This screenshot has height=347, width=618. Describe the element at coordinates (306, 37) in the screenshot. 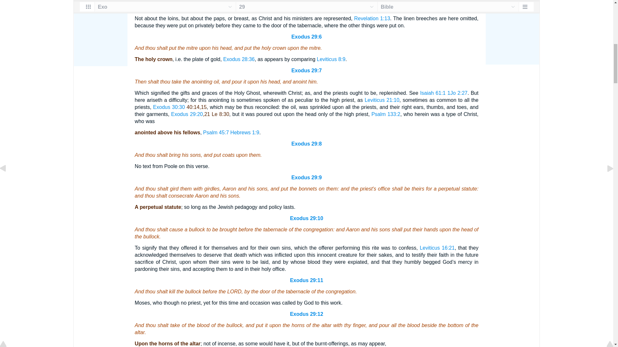

I see `Exodus 29:6` at that location.